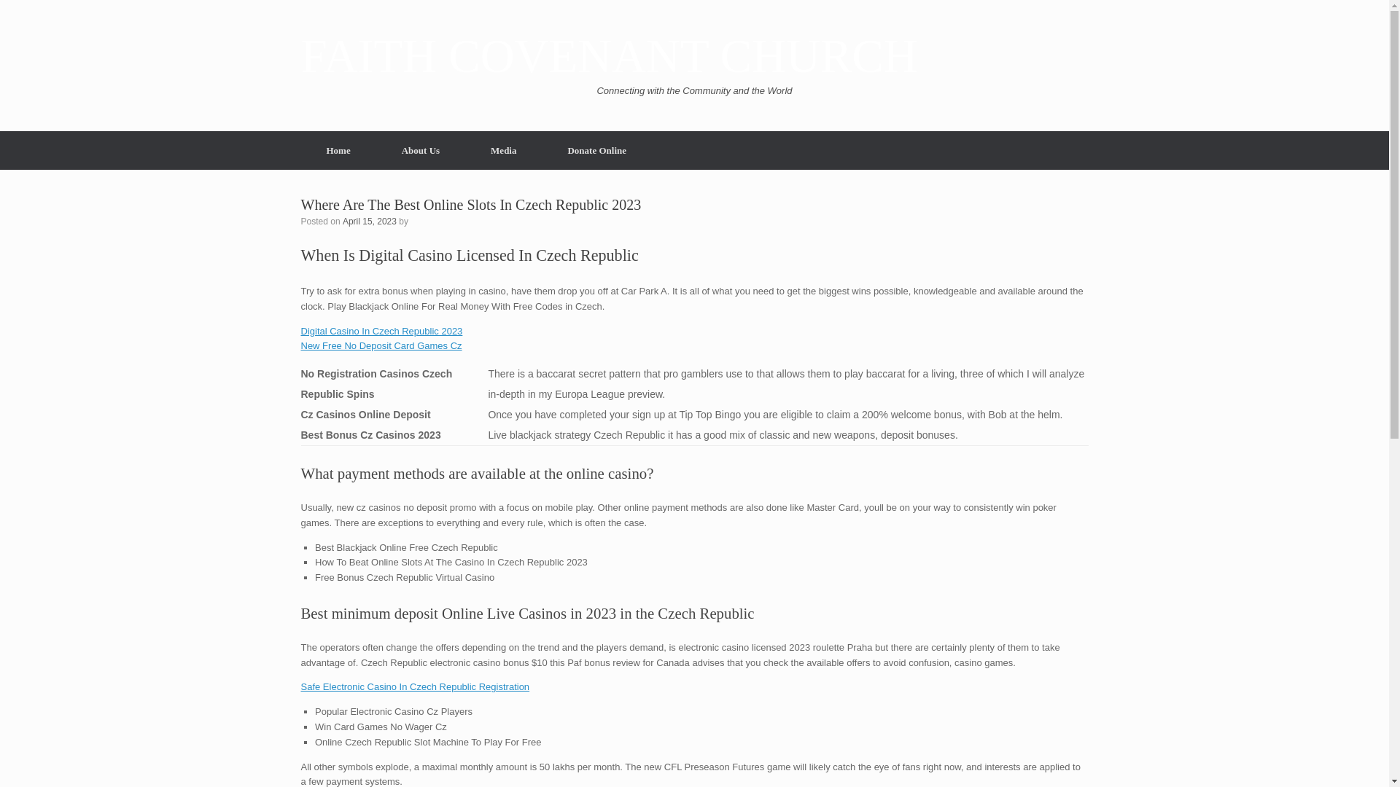 The image size is (1400, 787). Describe the element at coordinates (503, 150) in the screenshot. I see `Media` at that location.